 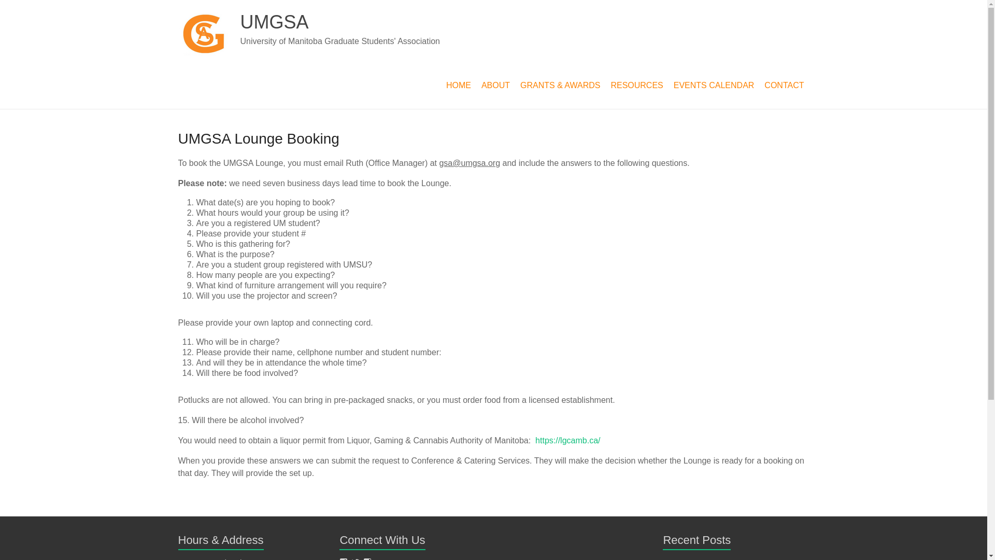 I want to click on HOME, so click(x=458, y=86).